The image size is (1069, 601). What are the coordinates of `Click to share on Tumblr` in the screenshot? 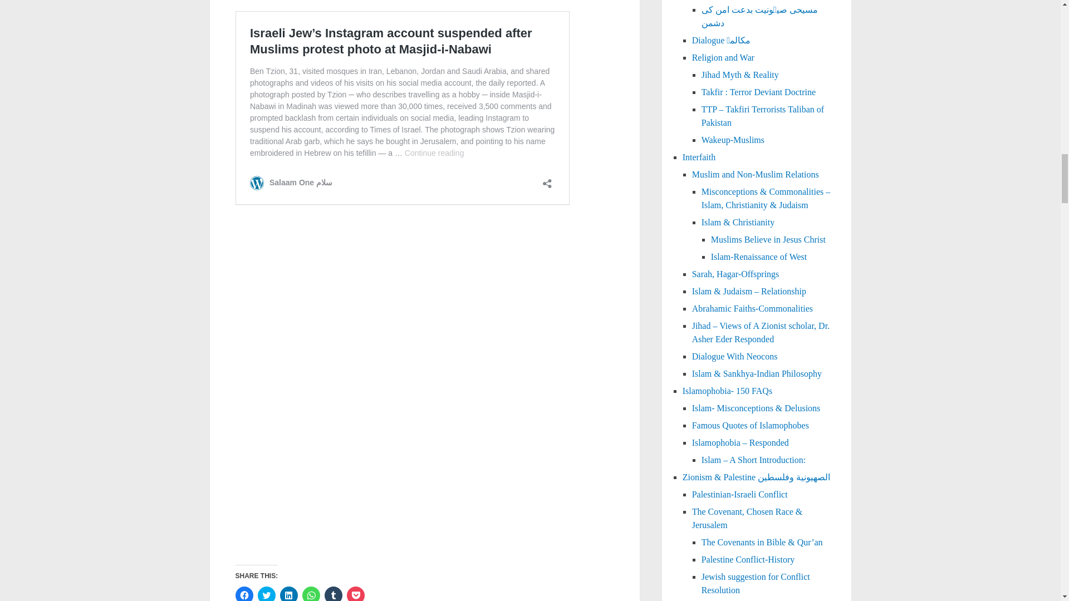 It's located at (333, 594).